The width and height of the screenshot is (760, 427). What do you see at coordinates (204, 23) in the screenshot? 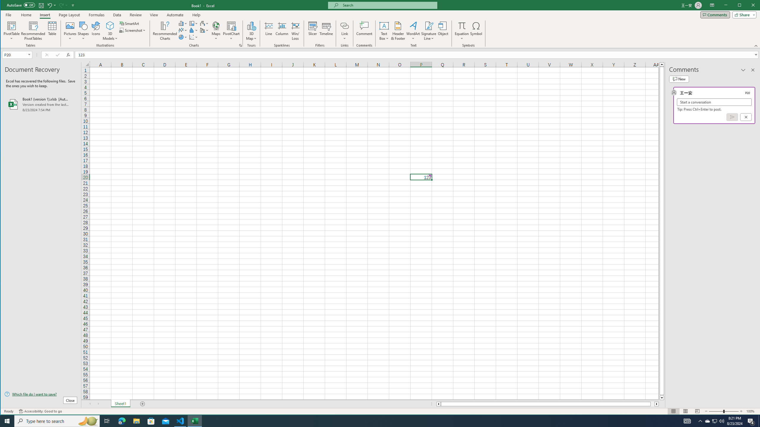
I see `Insert Waterfall, Funnel, Stock, Surface, or Radar Chart` at bounding box center [204, 23].